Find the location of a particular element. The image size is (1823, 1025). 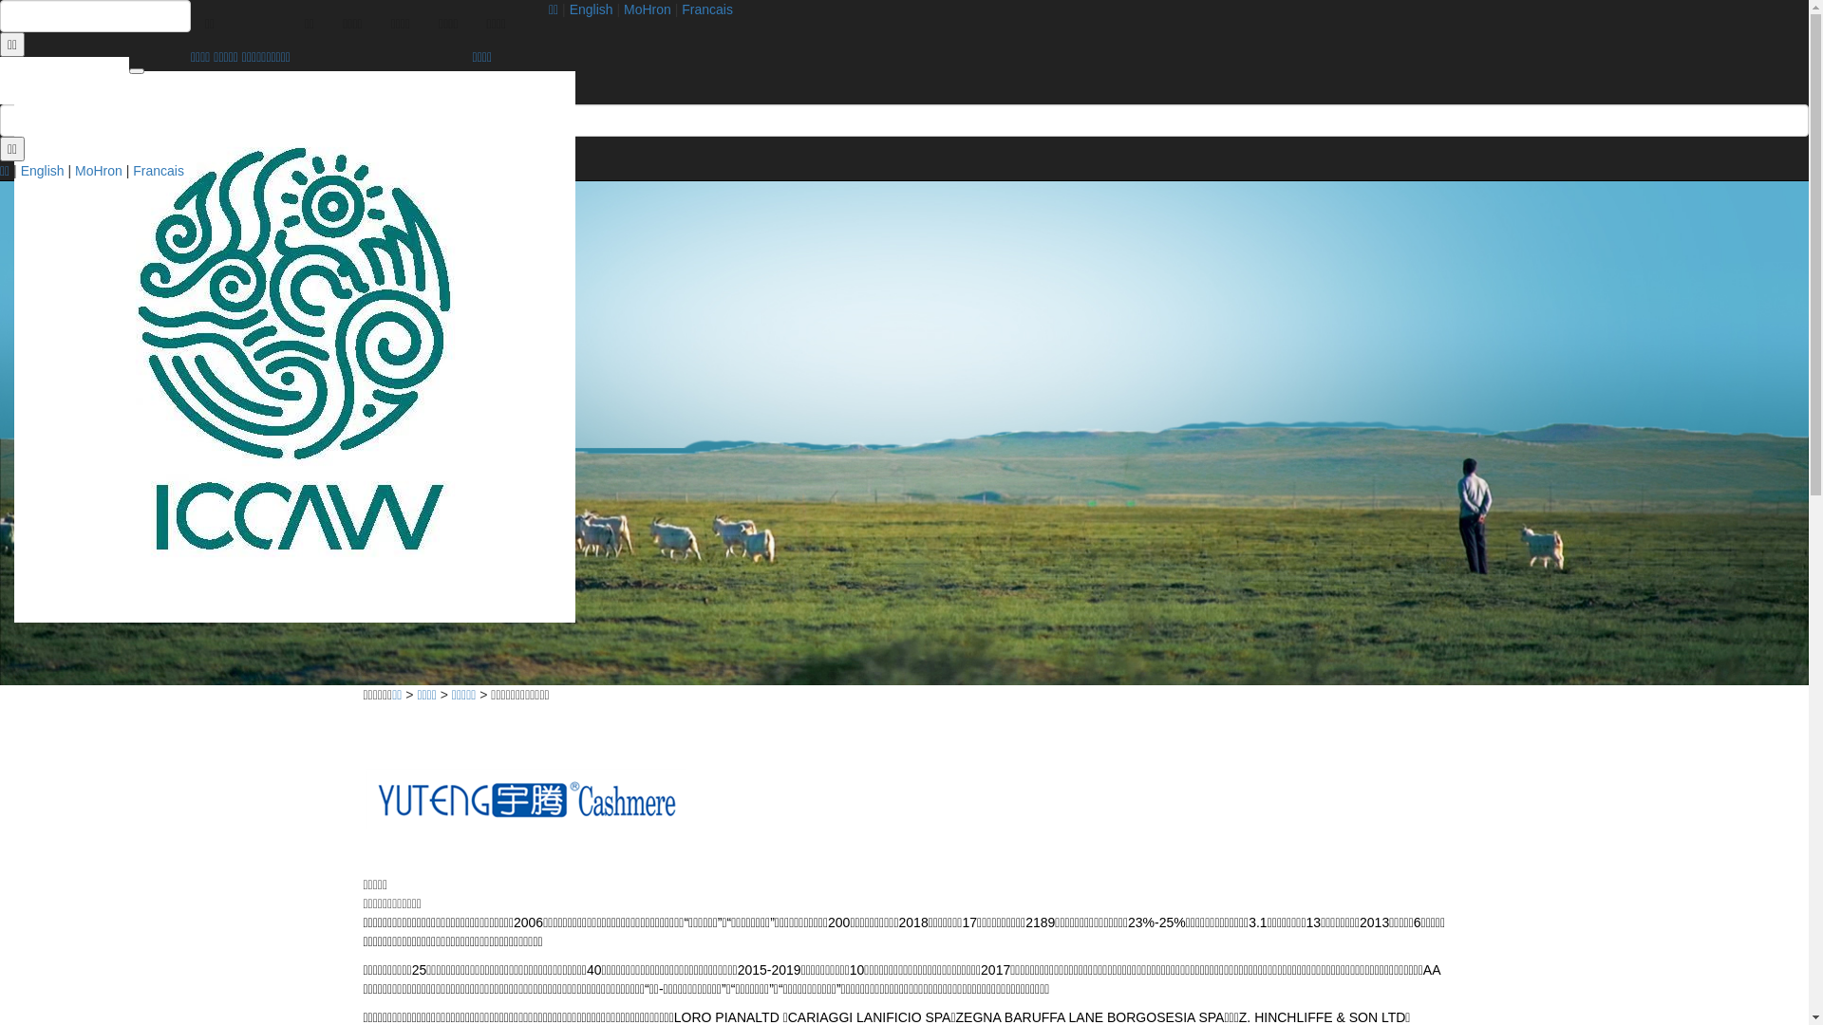

MoHron is located at coordinates (99, 171).